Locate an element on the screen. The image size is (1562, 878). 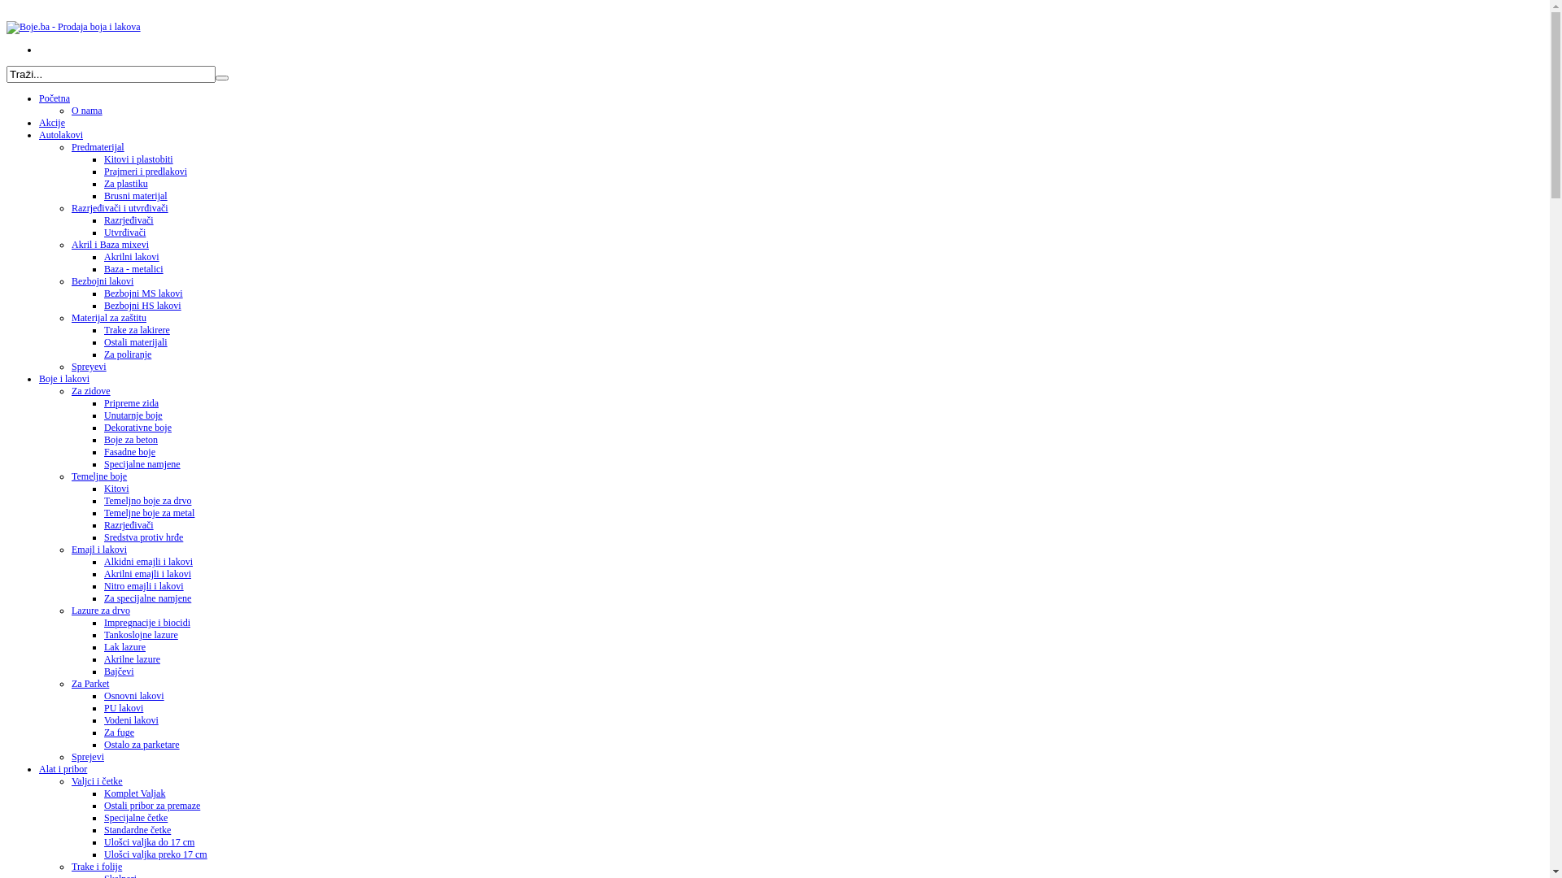
Ostali pribor za premaze is located at coordinates (151, 806).